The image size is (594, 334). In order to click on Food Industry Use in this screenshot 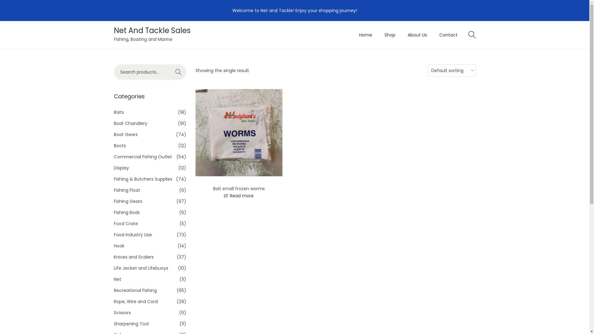, I will do `click(133, 235)`.